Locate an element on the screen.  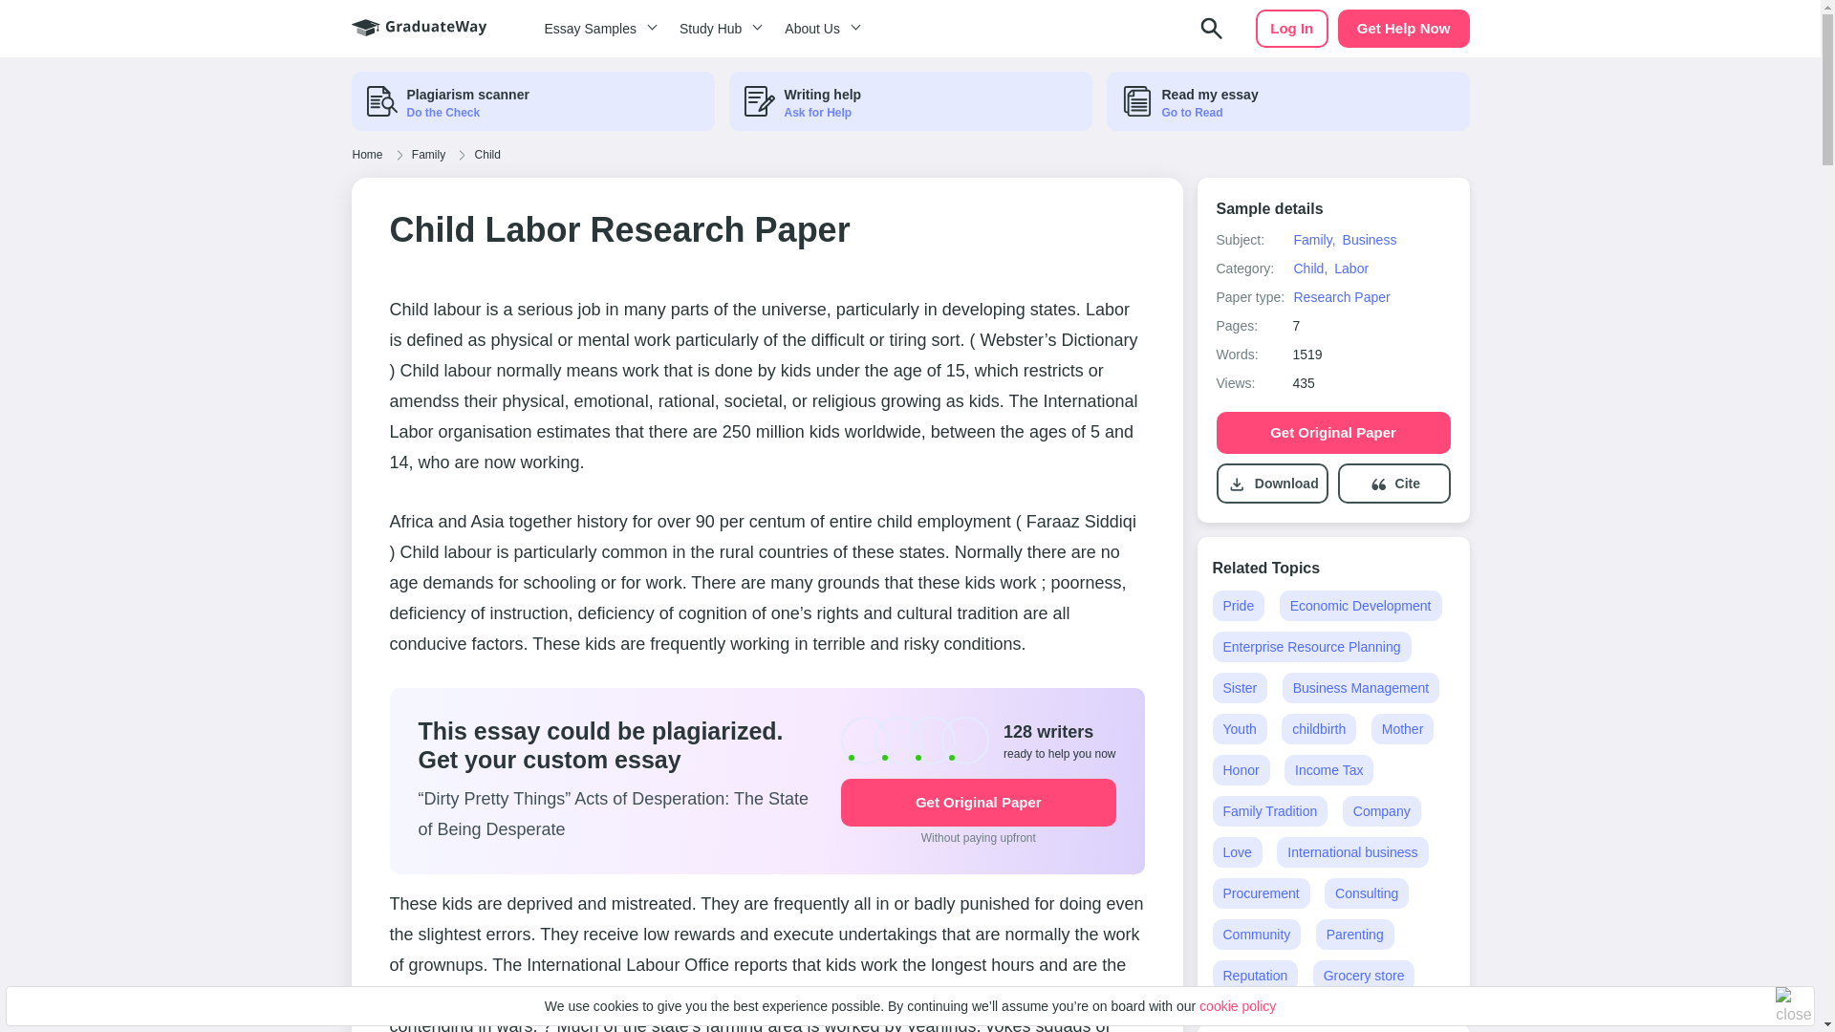
Family is located at coordinates (428, 155).